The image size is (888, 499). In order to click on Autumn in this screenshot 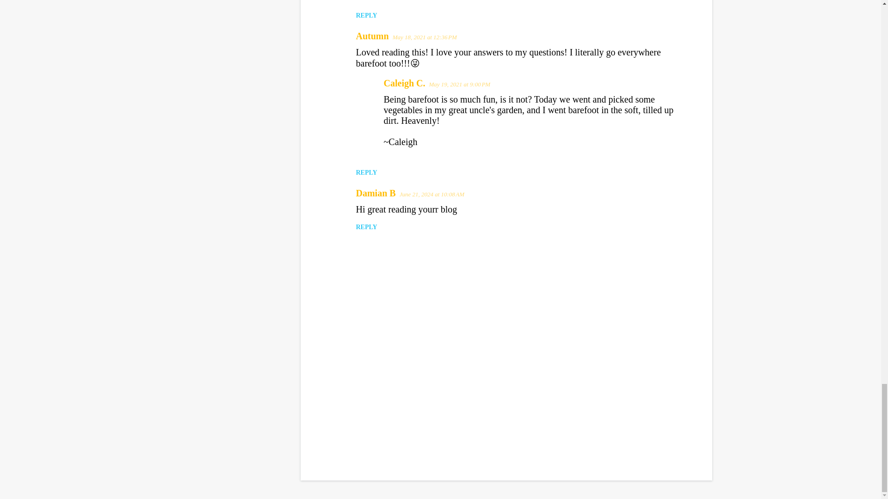, I will do `click(372, 36)`.